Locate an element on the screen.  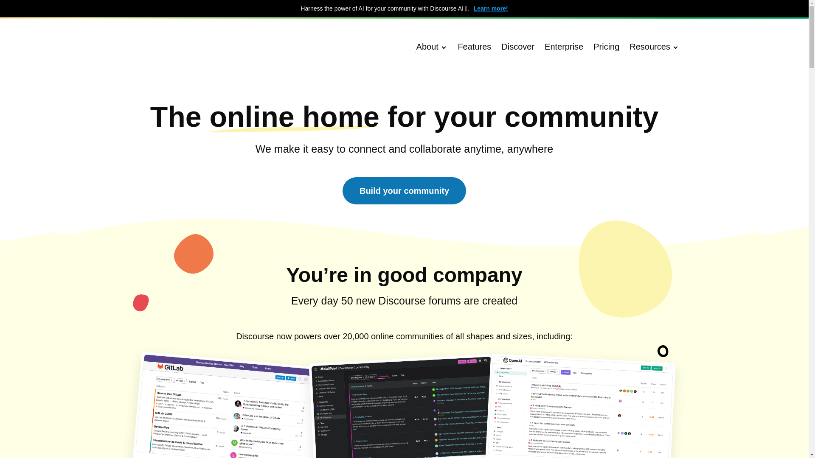
Learn more! is located at coordinates (491, 8).